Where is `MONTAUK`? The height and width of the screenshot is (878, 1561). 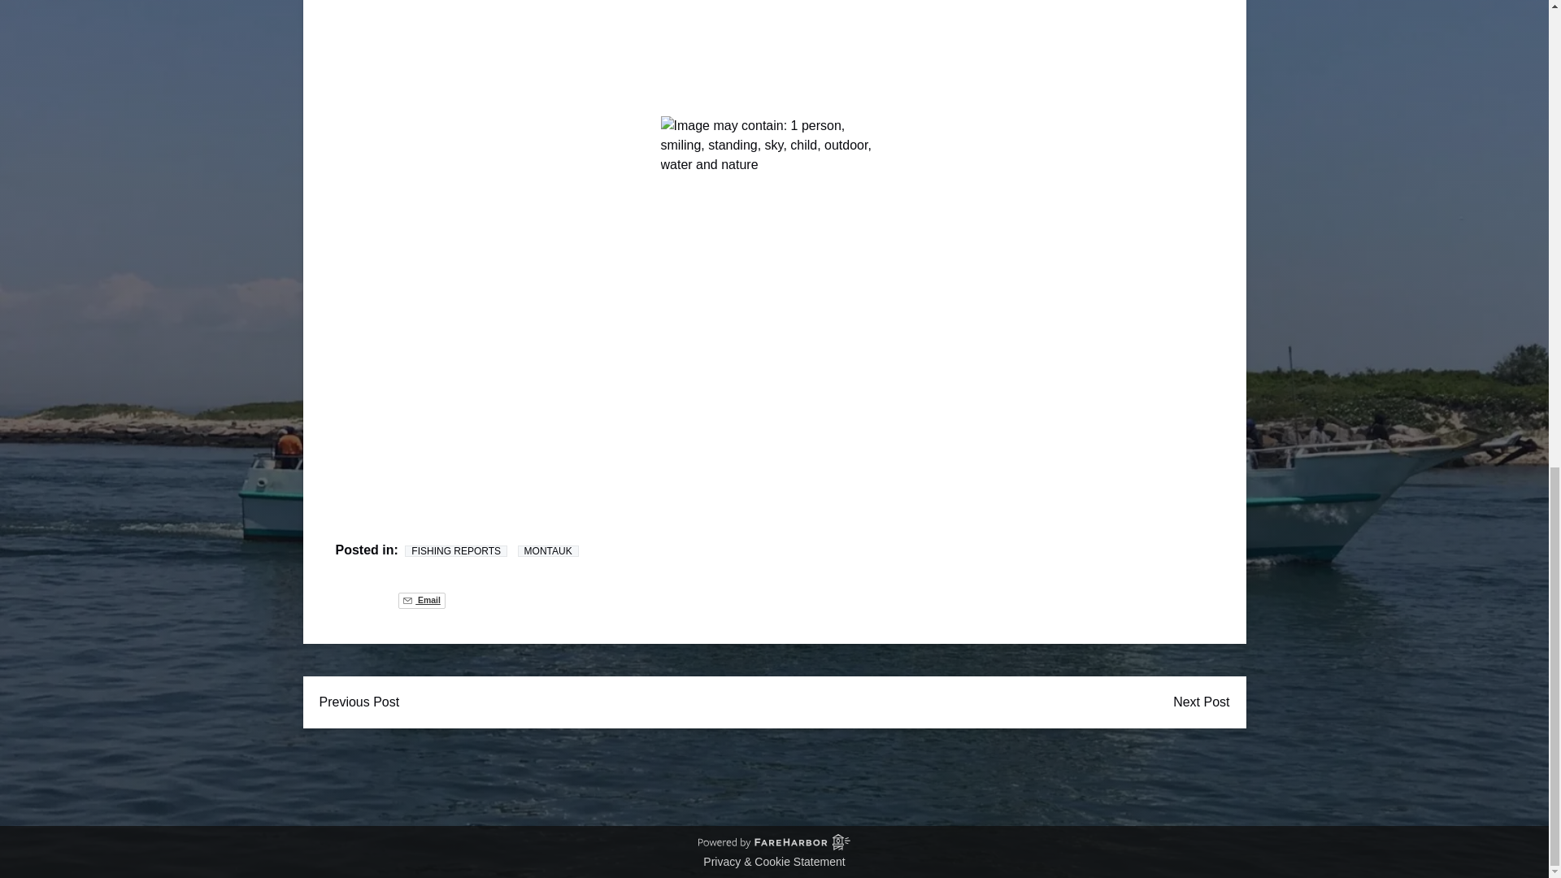 MONTAUK is located at coordinates (548, 550).